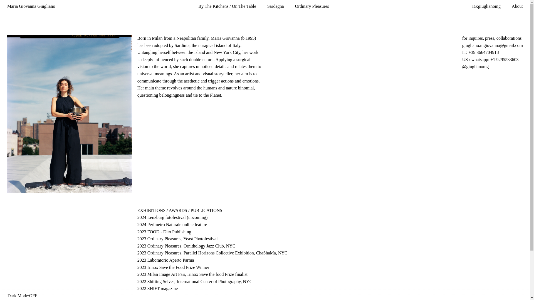 The width and height of the screenshot is (534, 300). What do you see at coordinates (276, 6) in the screenshot?
I see `Sardegna` at bounding box center [276, 6].